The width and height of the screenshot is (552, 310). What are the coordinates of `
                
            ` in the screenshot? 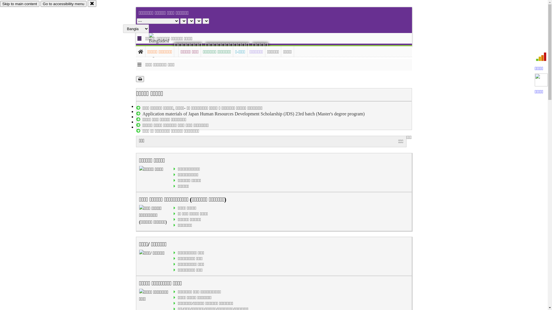 It's located at (164, 46).